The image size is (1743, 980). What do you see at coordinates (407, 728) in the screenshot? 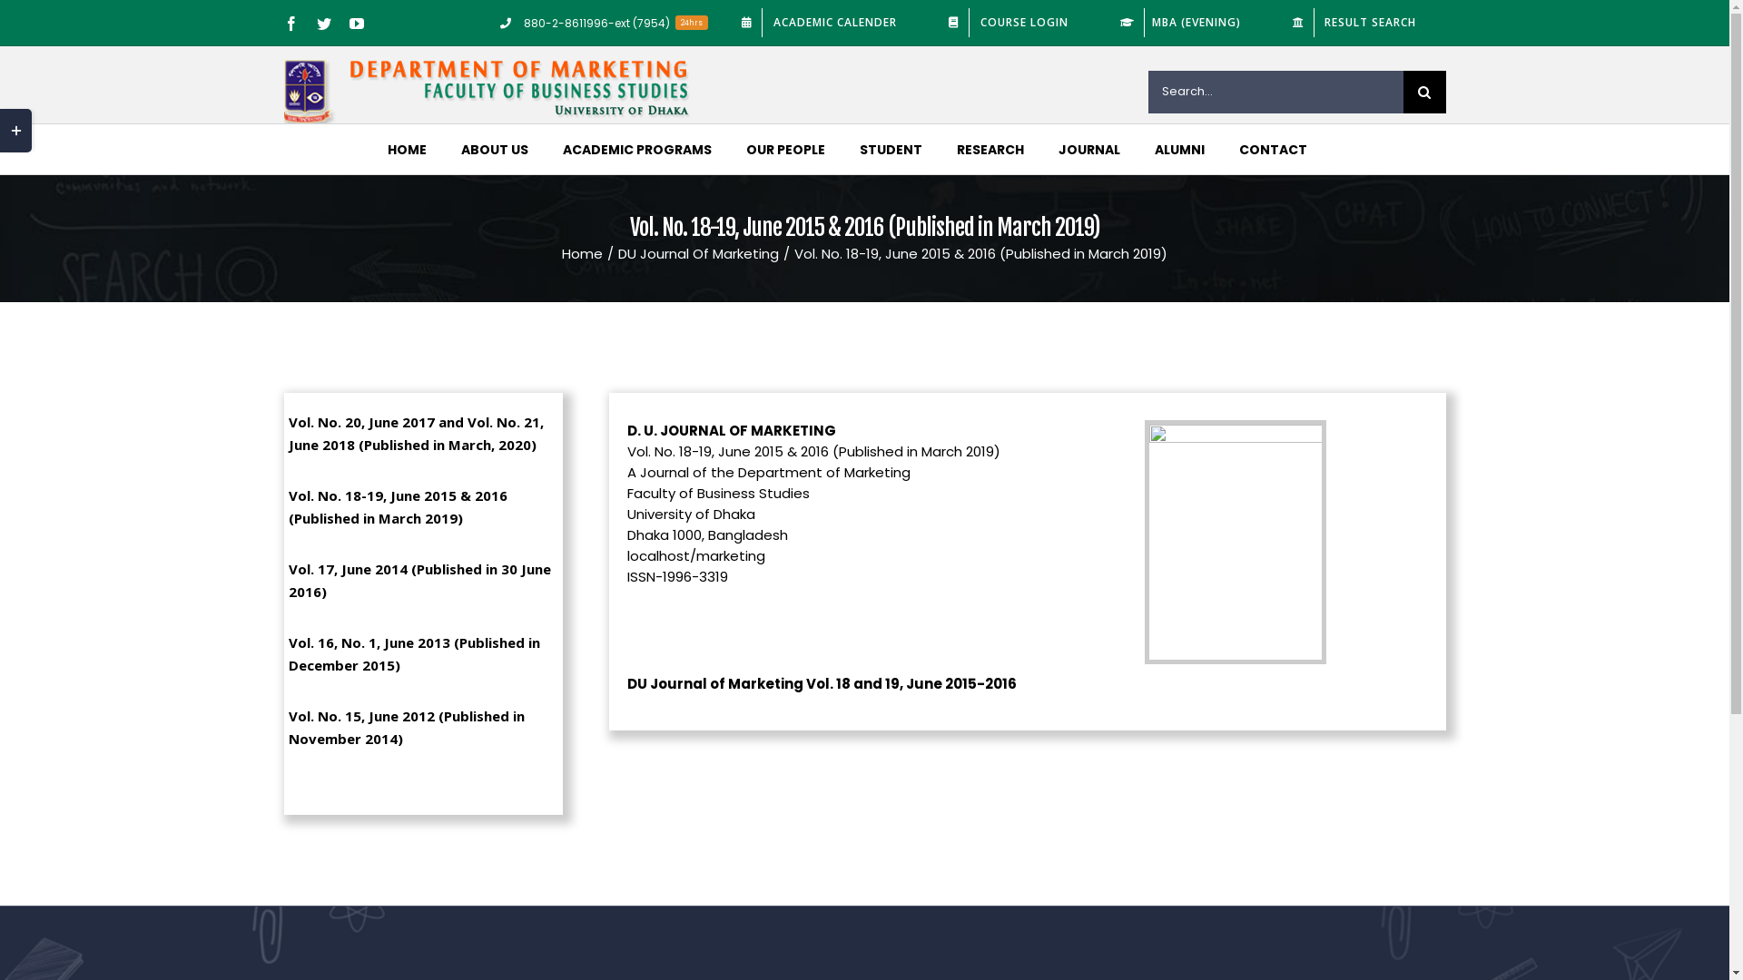
I see `Vol. No. 15, June 2012 (Published in November 2014)` at bounding box center [407, 728].